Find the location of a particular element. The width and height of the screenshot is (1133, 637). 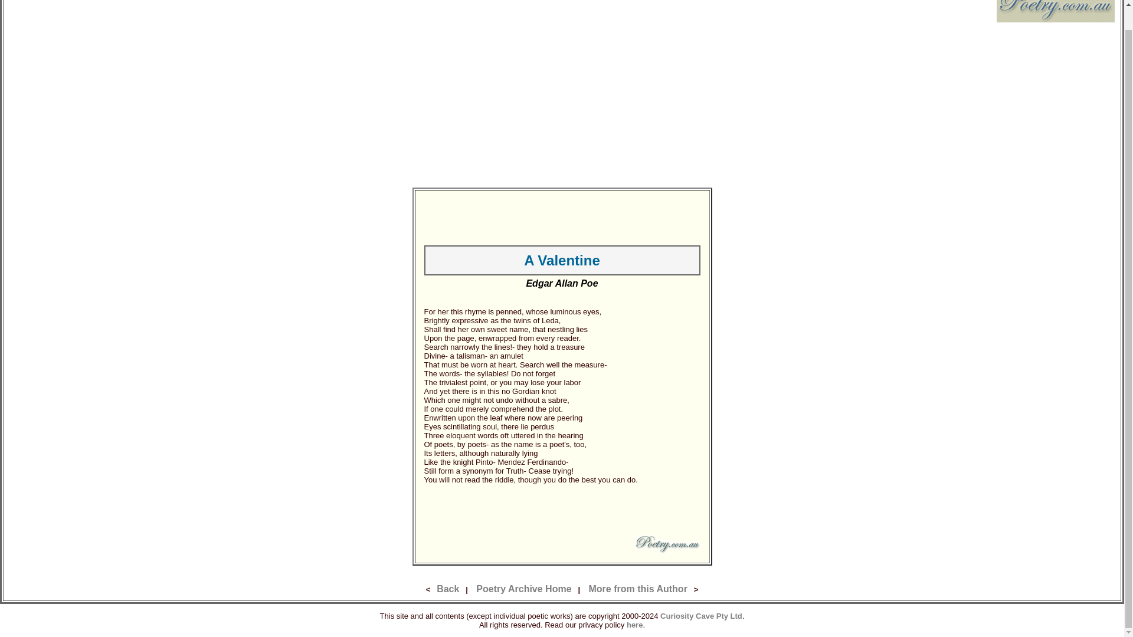

Curiosity Cave Pty Ltd is located at coordinates (701, 615).